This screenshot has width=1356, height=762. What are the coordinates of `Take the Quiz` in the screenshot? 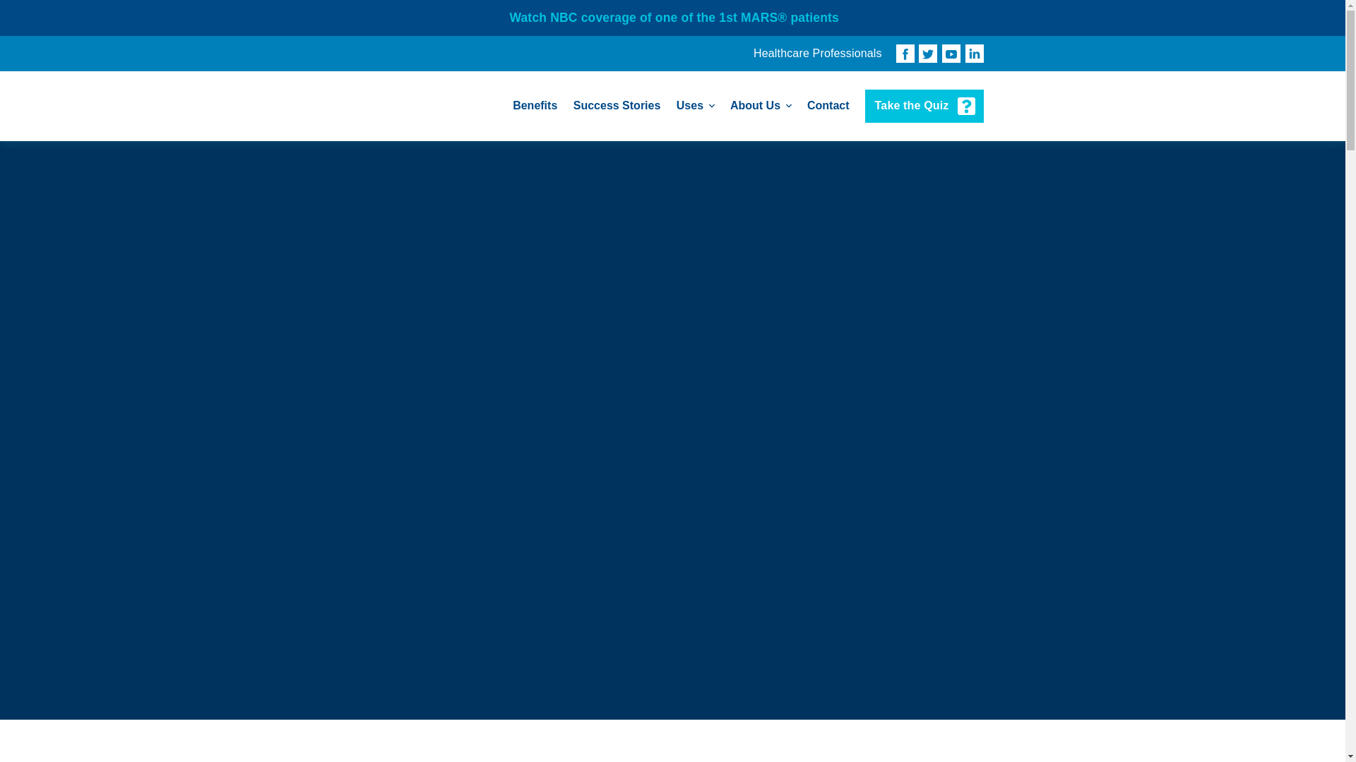 It's located at (924, 106).